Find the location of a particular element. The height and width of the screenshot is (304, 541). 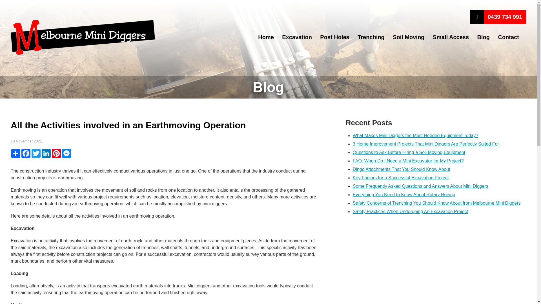

Excavation is located at coordinates (297, 37).